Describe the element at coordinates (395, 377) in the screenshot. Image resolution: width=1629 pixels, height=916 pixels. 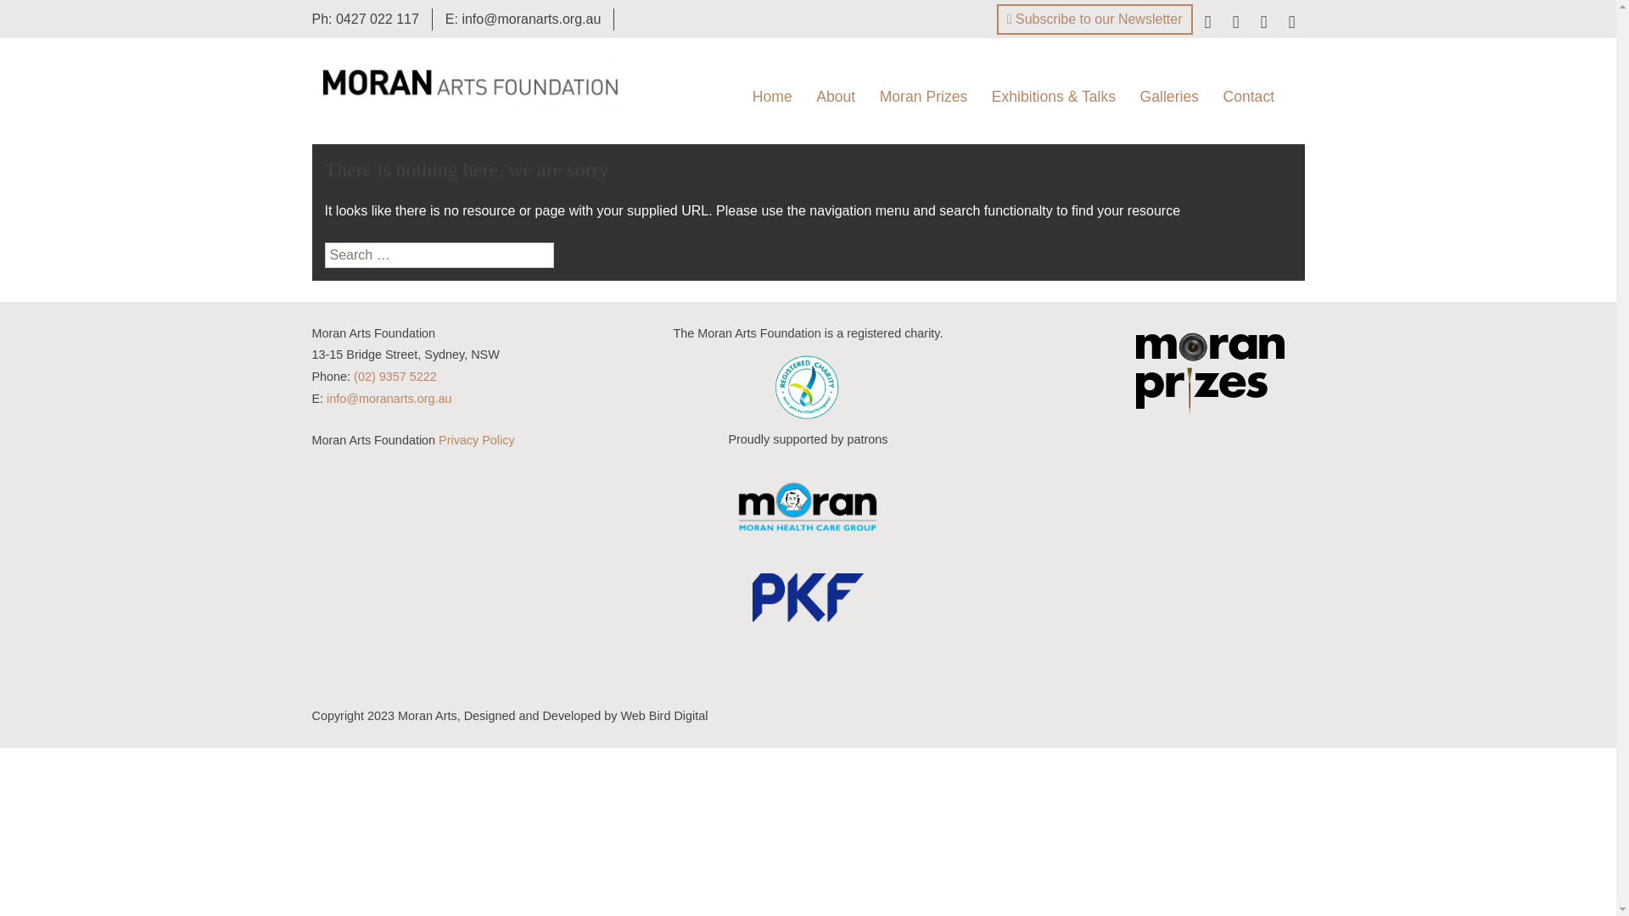
I see `(02) 9357 5222` at that location.